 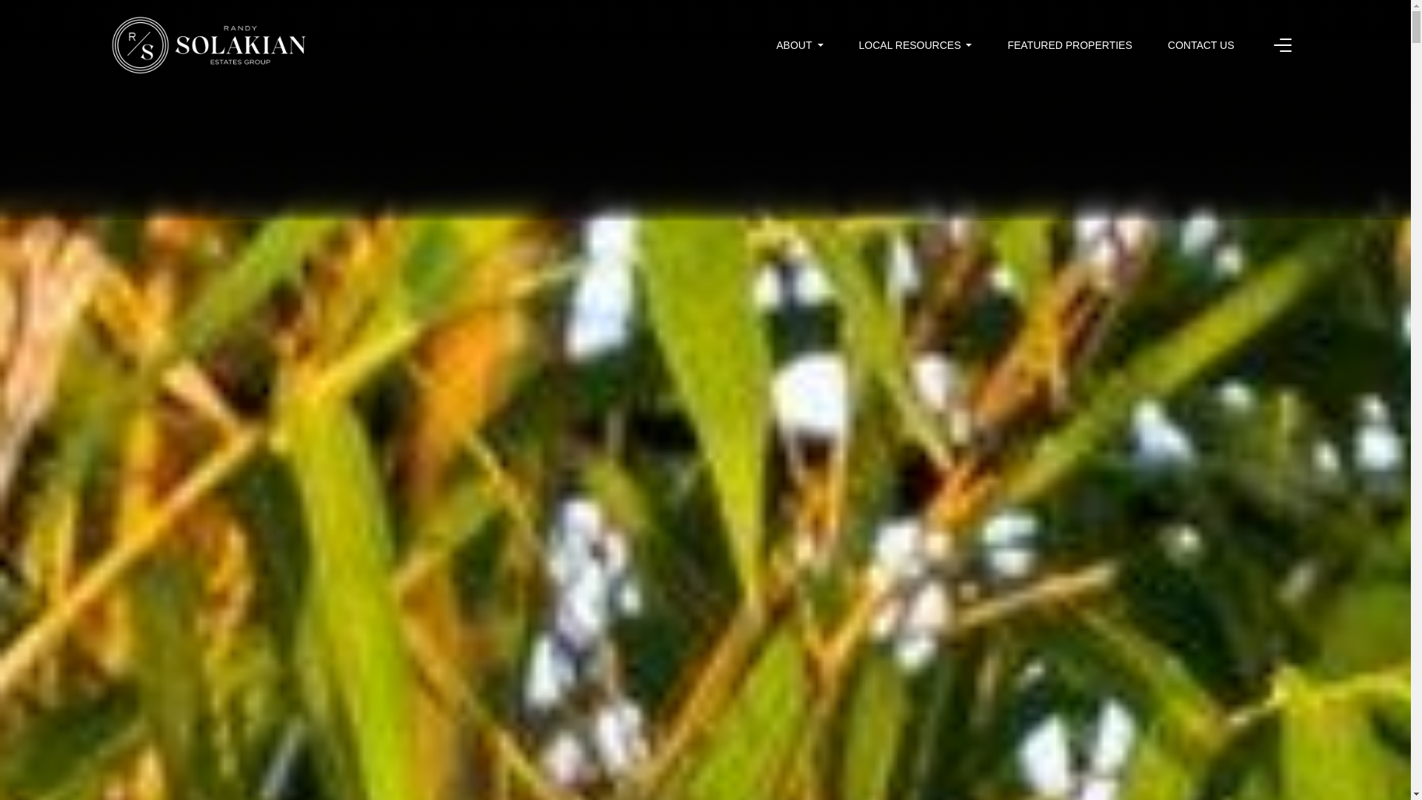 I want to click on CONTACT US, so click(x=1201, y=44).